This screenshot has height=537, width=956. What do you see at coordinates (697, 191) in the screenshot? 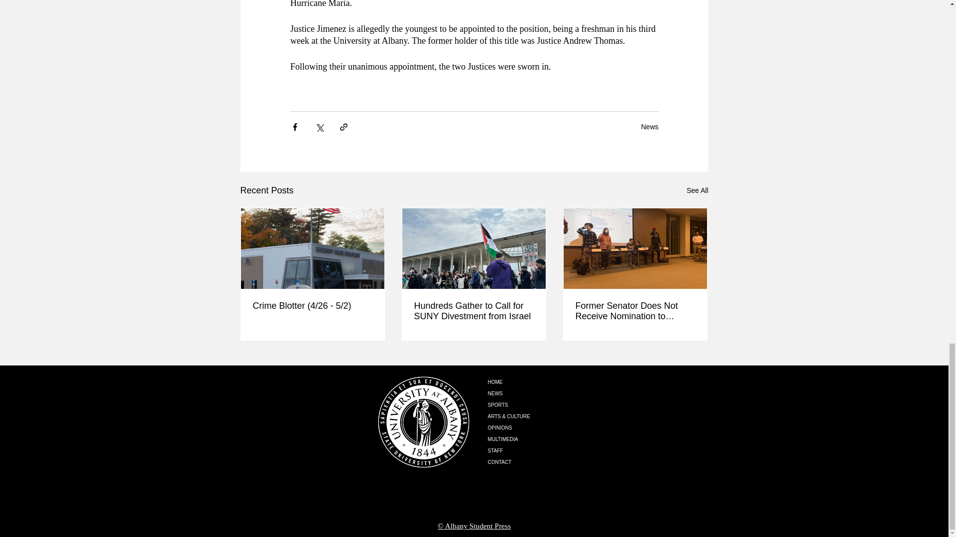
I see `See All` at bounding box center [697, 191].